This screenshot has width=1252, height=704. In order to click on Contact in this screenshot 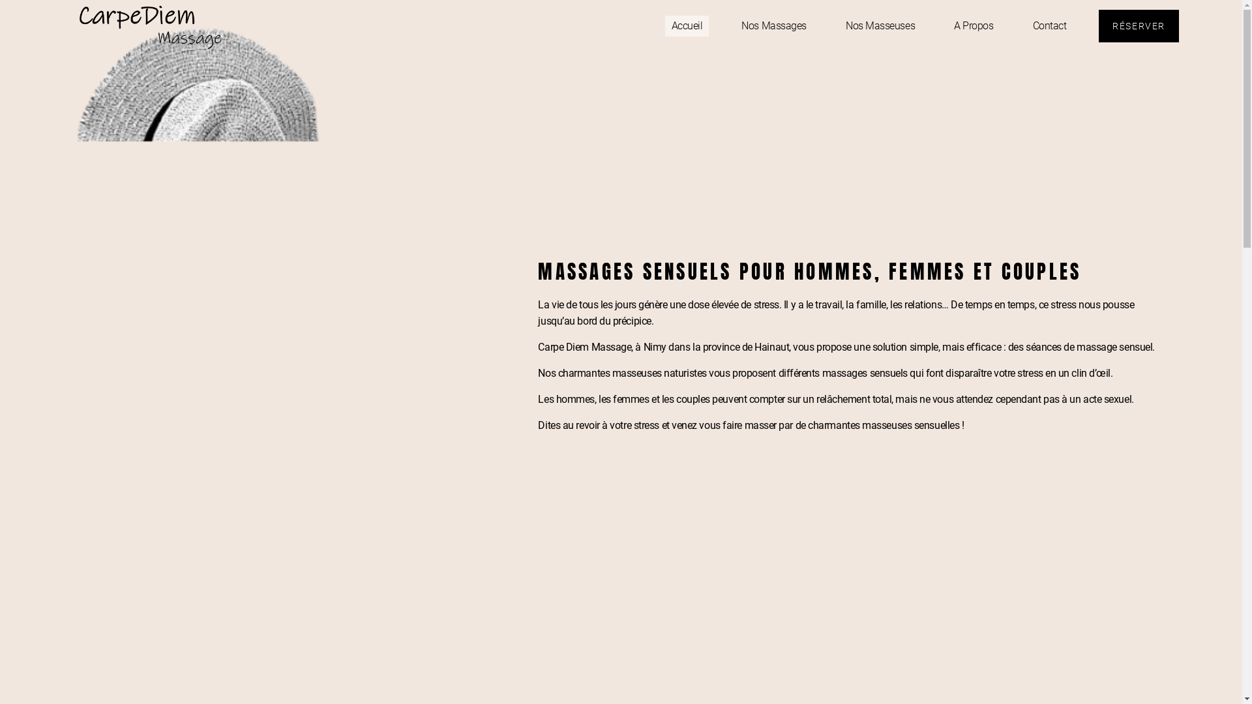, I will do `click(1050, 26)`.